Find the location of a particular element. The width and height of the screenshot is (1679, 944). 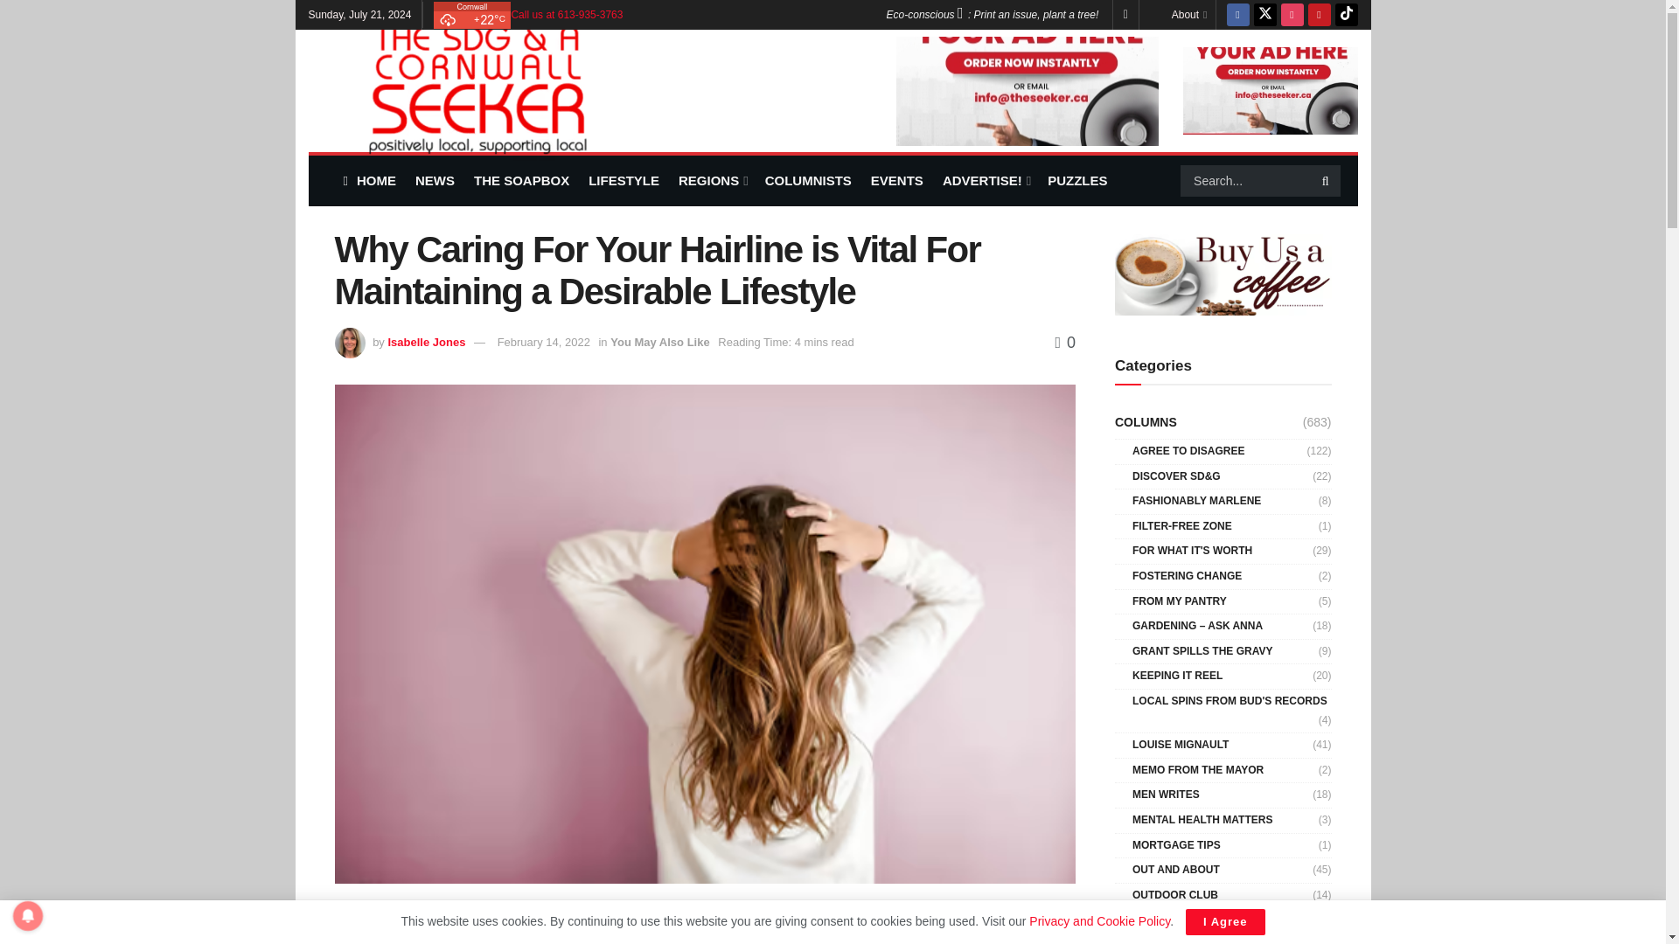

HOME is located at coordinates (368, 180).